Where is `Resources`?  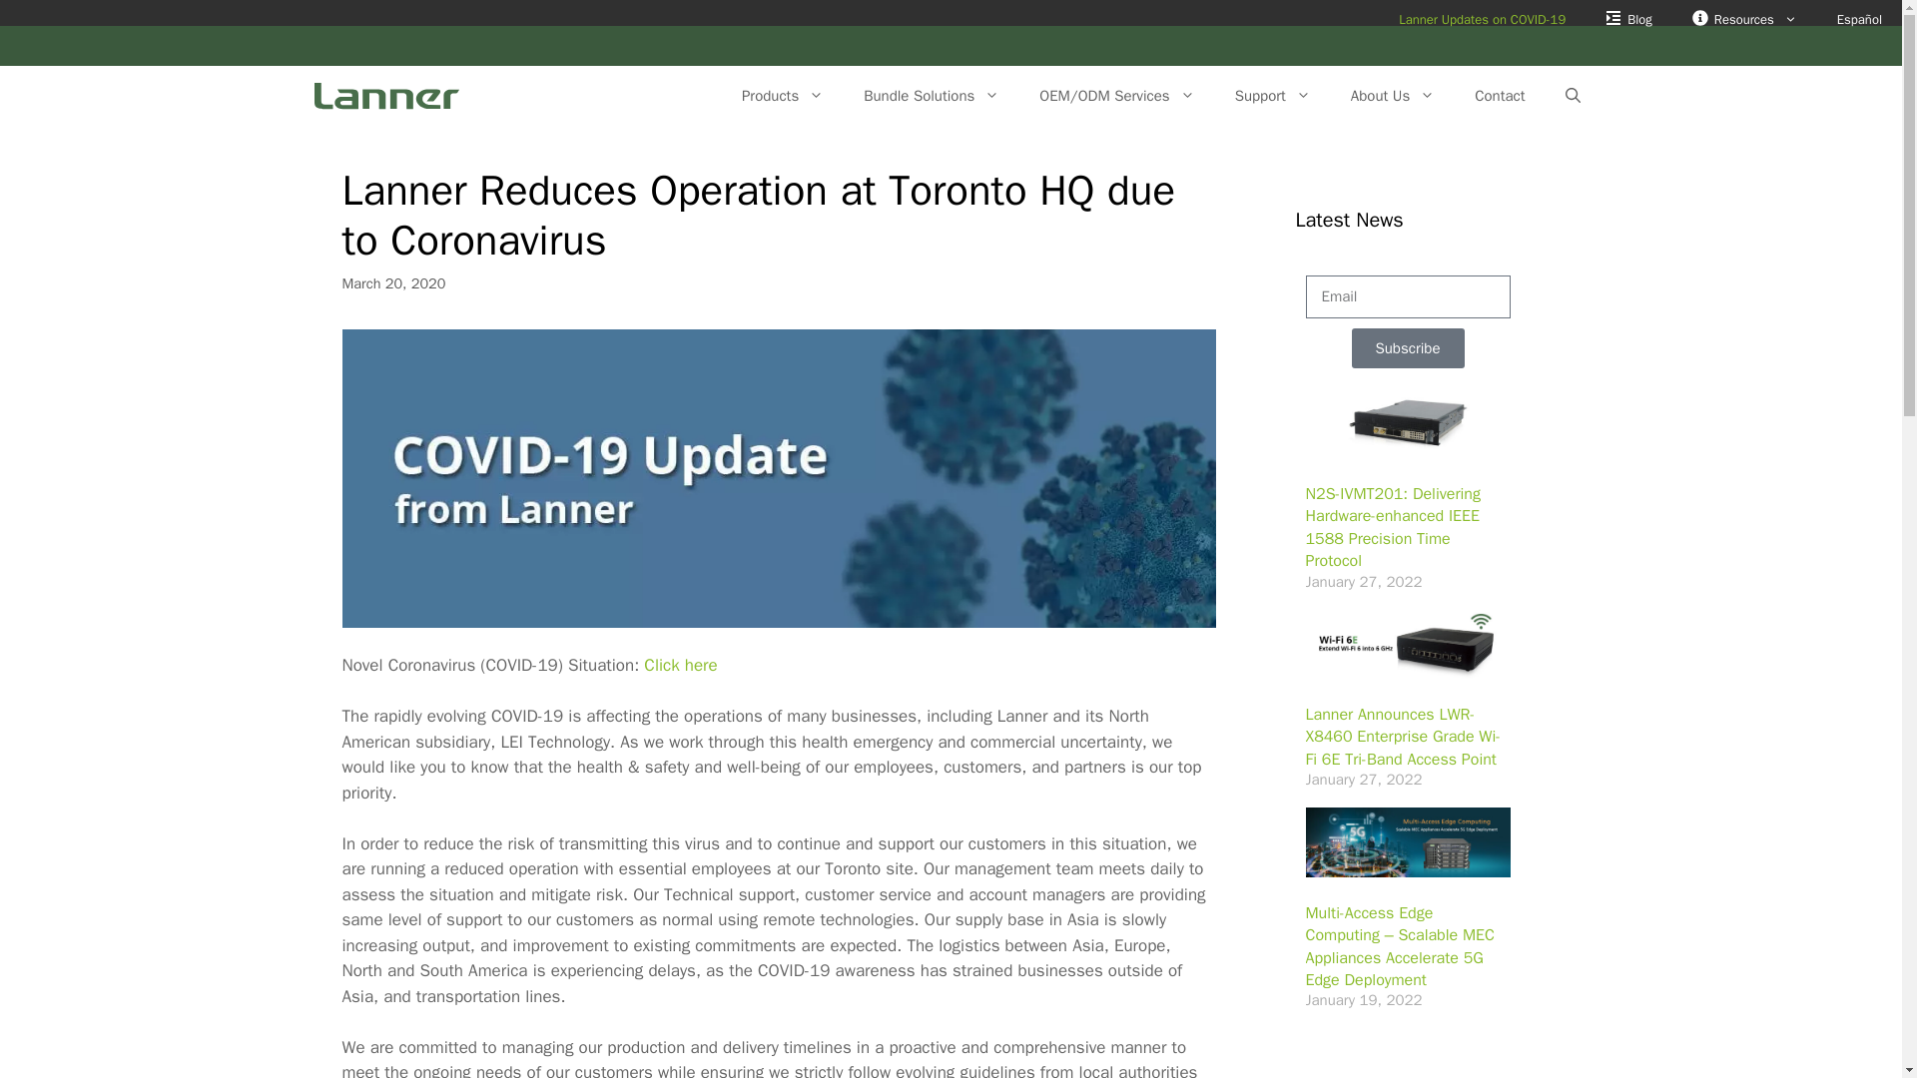 Resources is located at coordinates (1744, 20).